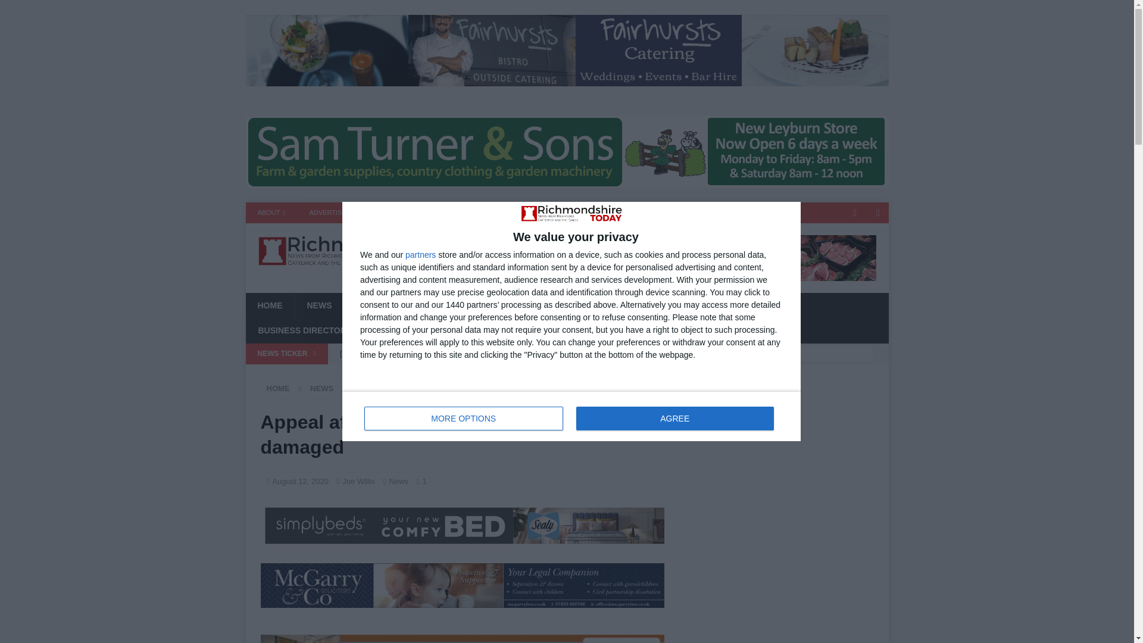  What do you see at coordinates (271, 213) in the screenshot?
I see `partners` at bounding box center [271, 213].